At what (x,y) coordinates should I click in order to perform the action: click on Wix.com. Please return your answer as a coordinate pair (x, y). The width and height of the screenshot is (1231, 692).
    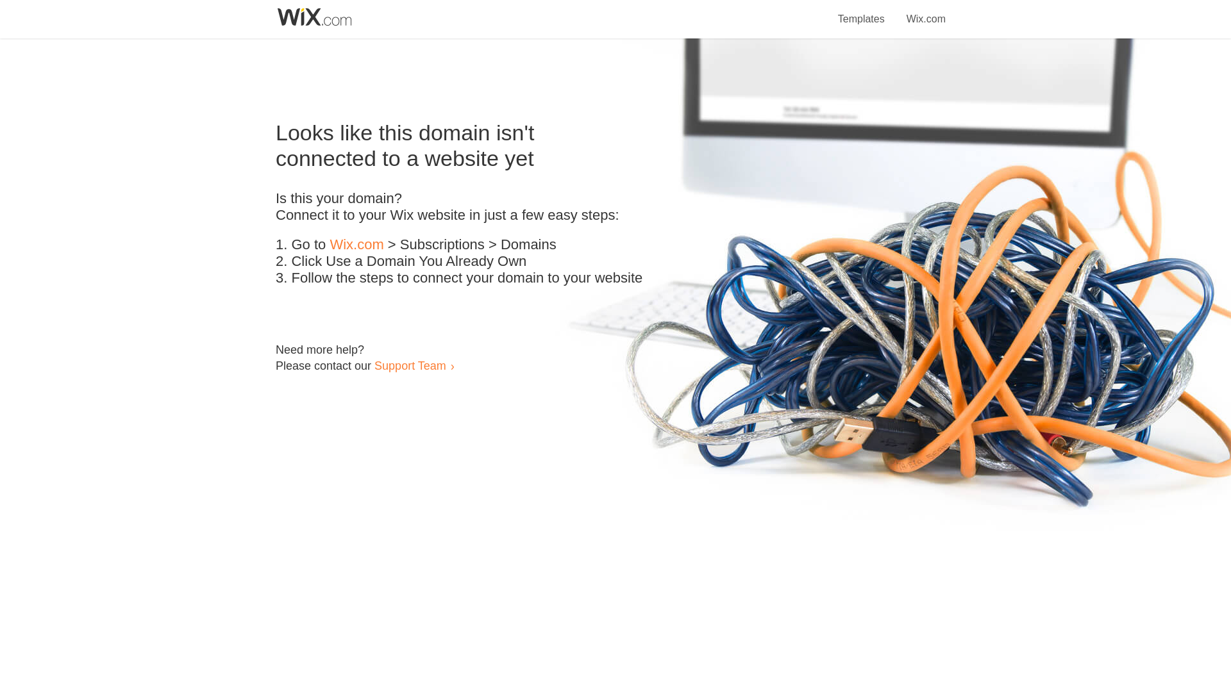
    Looking at the image, I should click on (356, 245).